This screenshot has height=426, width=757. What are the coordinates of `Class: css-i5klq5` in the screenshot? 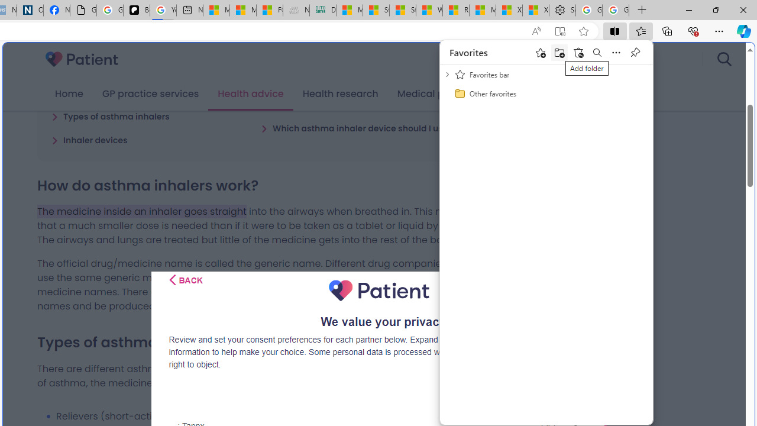 It's located at (173, 280).